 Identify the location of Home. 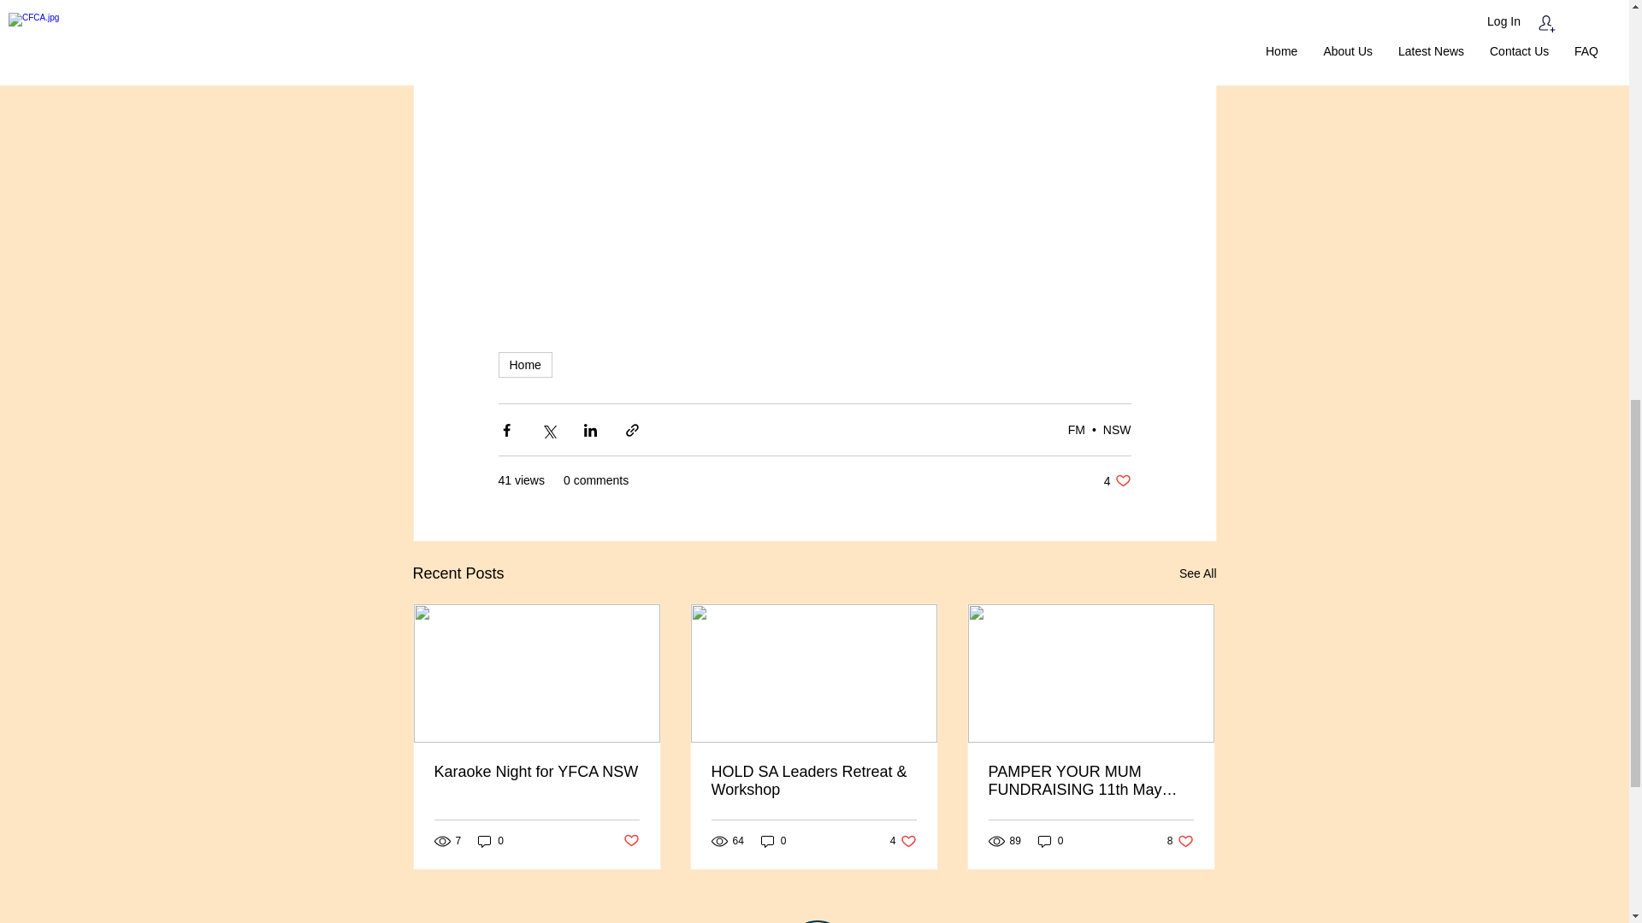
(1117, 429).